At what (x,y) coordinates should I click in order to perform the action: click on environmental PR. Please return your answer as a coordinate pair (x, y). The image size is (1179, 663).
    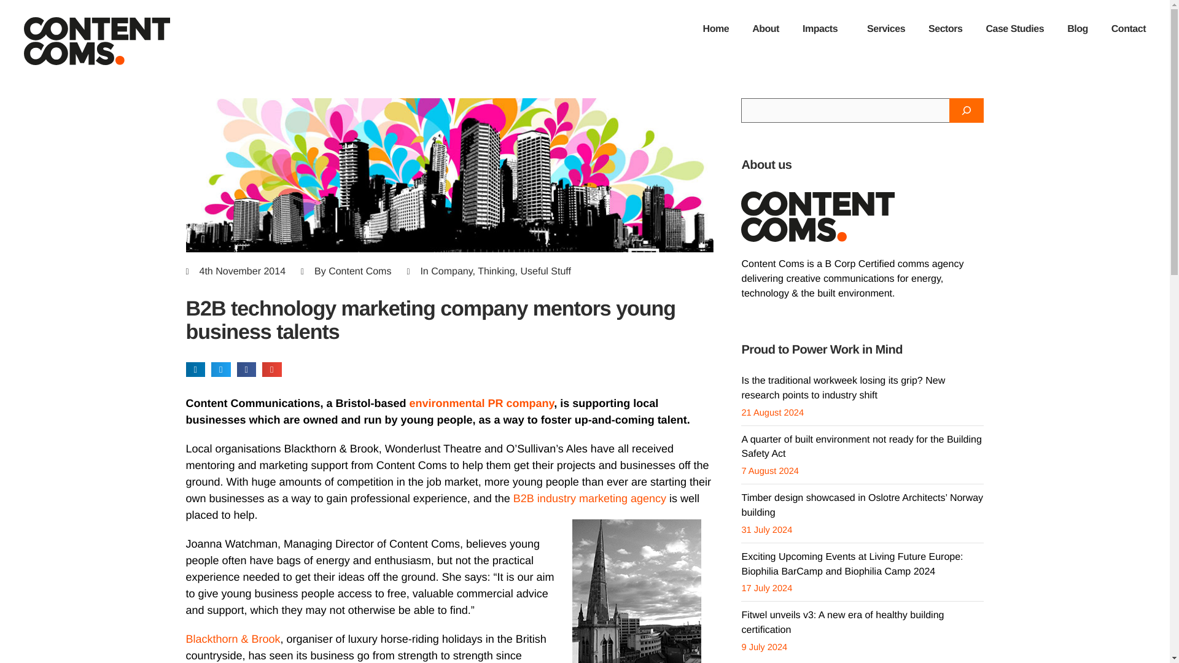
    Looking at the image, I should click on (481, 403).